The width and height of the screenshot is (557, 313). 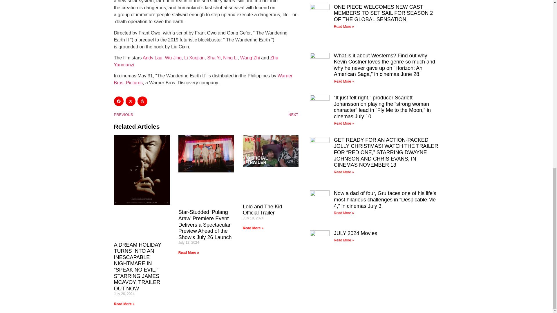 I want to click on Wu Jing, so click(x=173, y=58).